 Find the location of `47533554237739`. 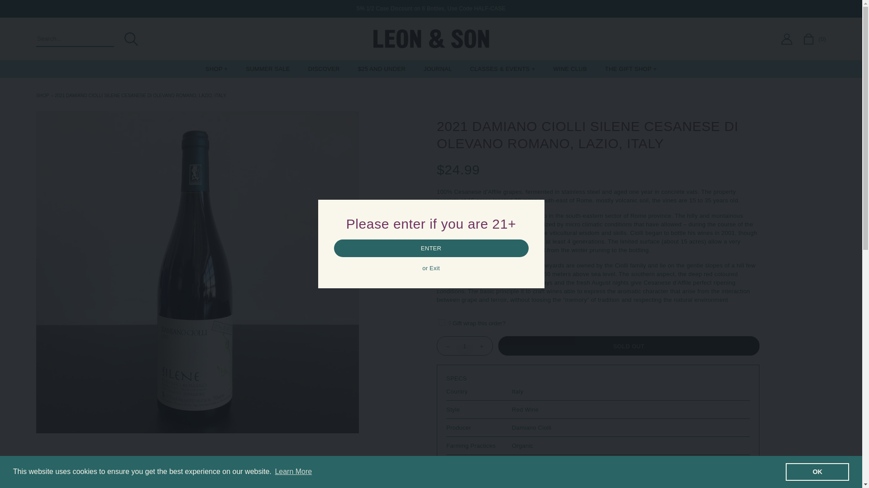

47533554237739 is located at coordinates (442, 323).